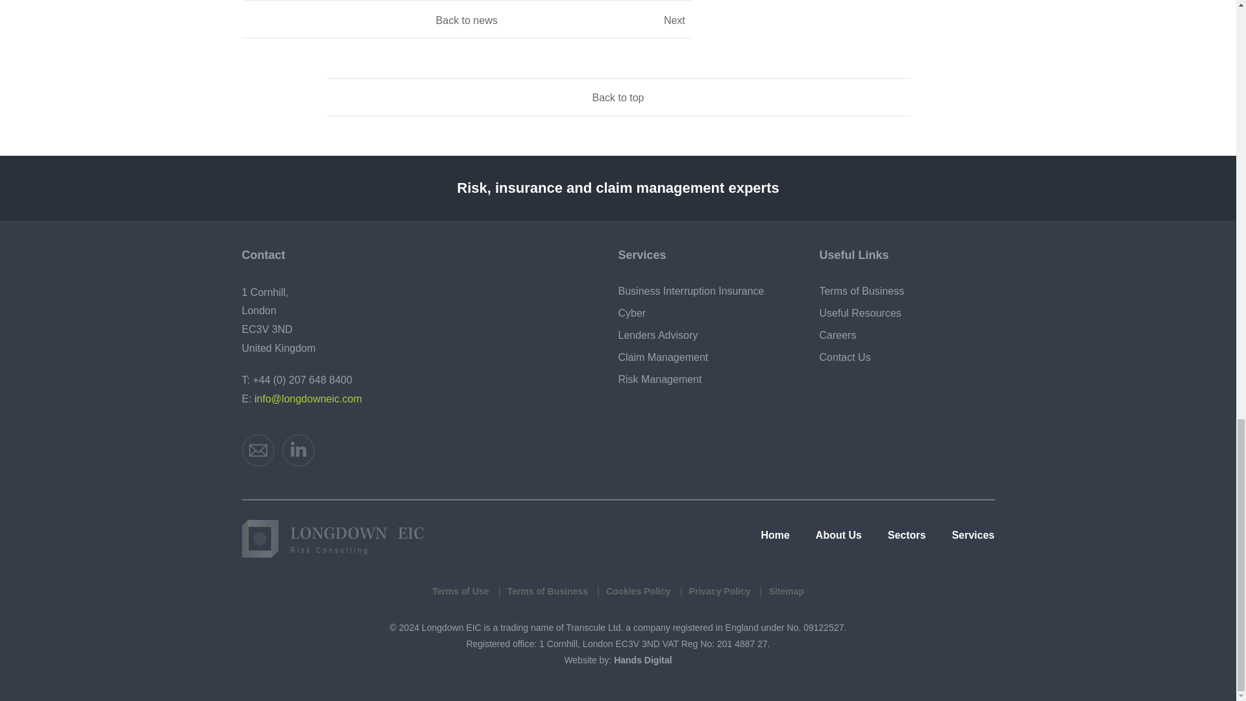 The height and width of the screenshot is (701, 1246). What do you see at coordinates (906, 291) in the screenshot?
I see `Terms of Business` at bounding box center [906, 291].